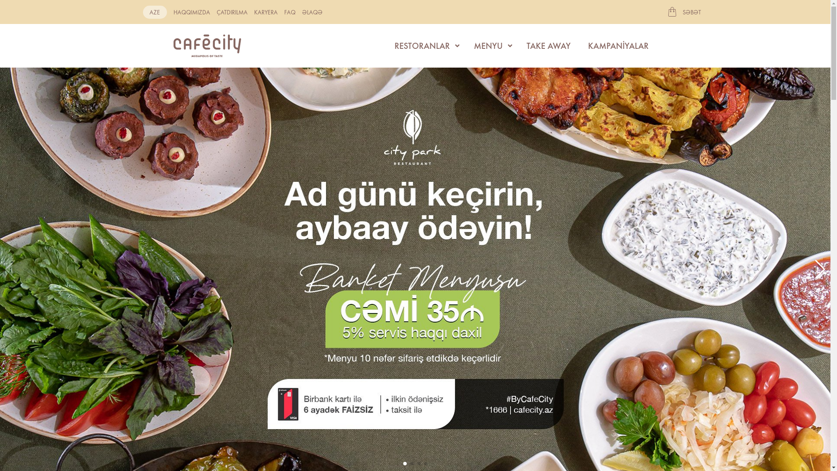 Image resolution: width=837 pixels, height=471 pixels. What do you see at coordinates (425, 46) in the screenshot?
I see `RESTORANLAR` at bounding box center [425, 46].